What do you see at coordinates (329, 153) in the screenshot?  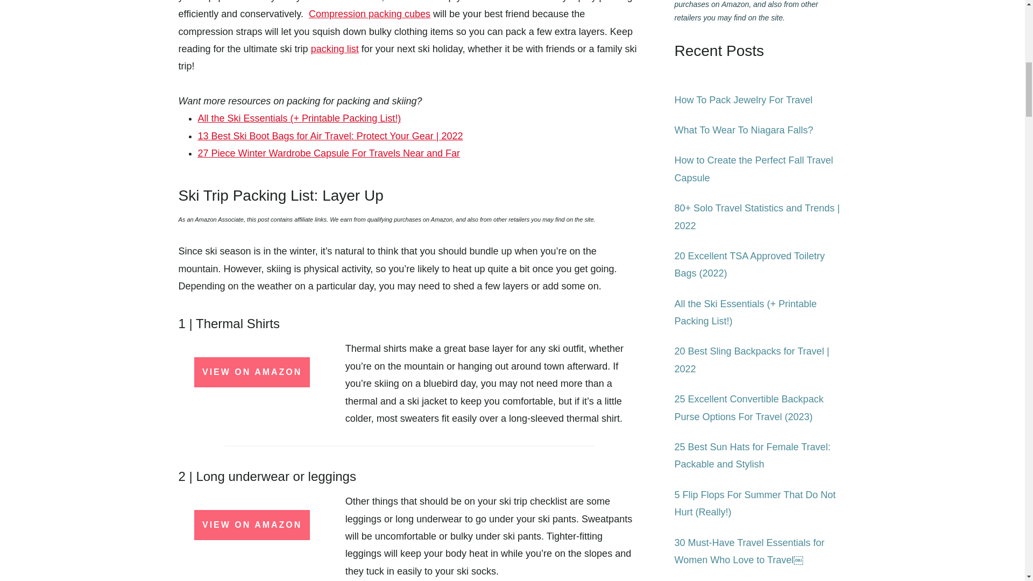 I see `27 Piece Winter Wardrobe Capsule For Travels Near and Far` at bounding box center [329, 153].